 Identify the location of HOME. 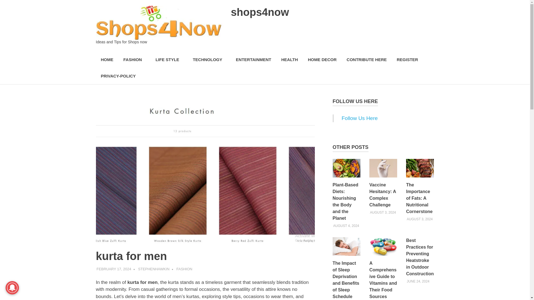
(107, 60).